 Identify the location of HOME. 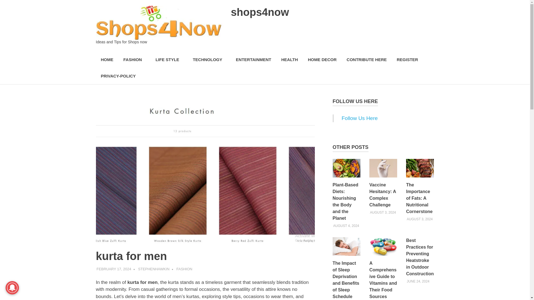
(107, 60).